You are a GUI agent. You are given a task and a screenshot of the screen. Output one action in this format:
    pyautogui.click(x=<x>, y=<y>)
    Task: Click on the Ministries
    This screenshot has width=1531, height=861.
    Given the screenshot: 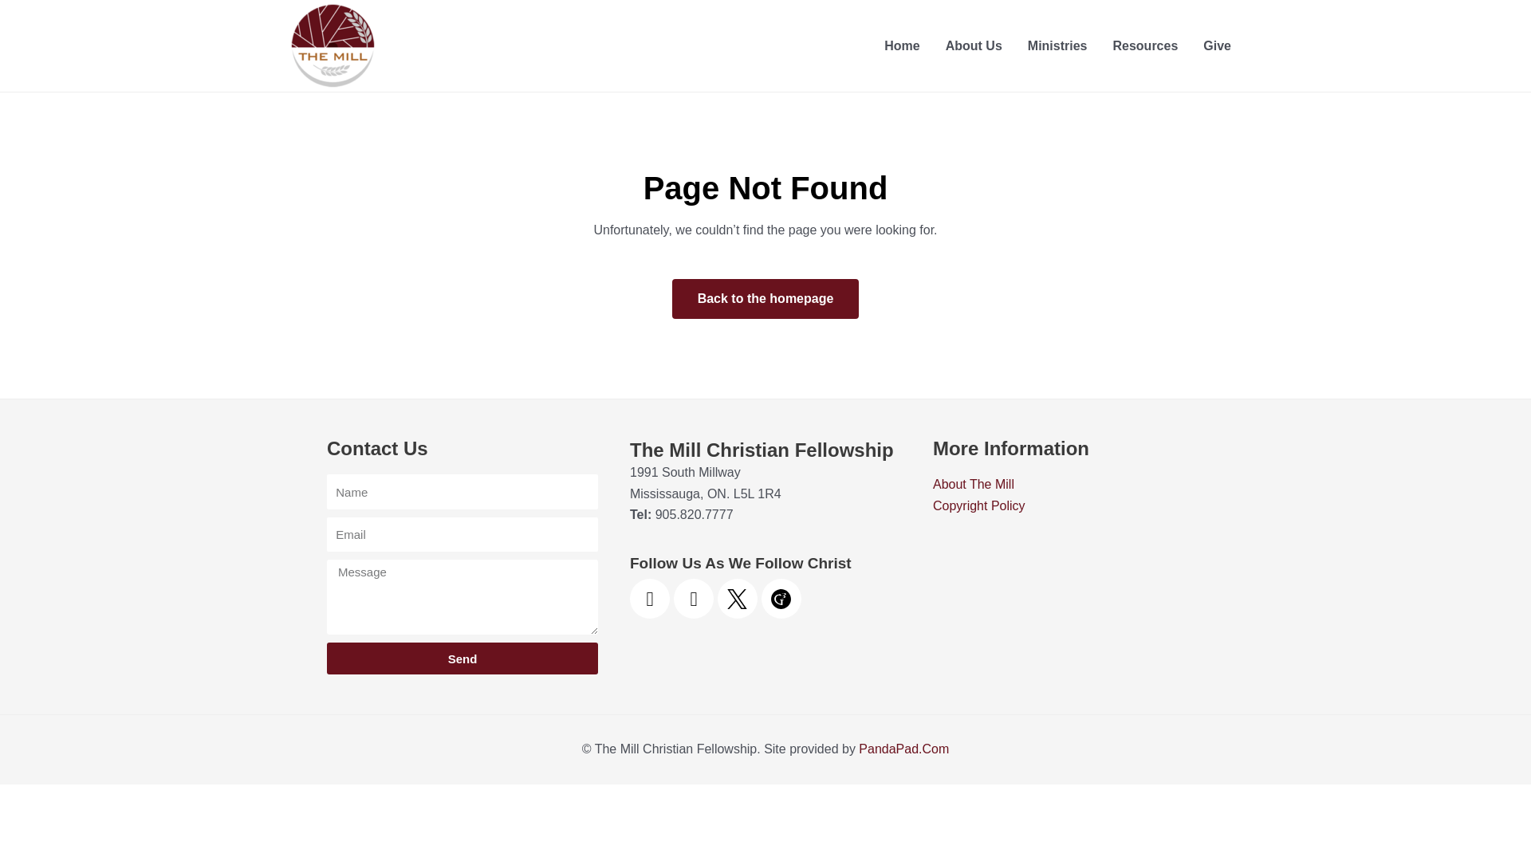 What is the action you would take?
    pyautogui.click(x=1057, y=45)
    